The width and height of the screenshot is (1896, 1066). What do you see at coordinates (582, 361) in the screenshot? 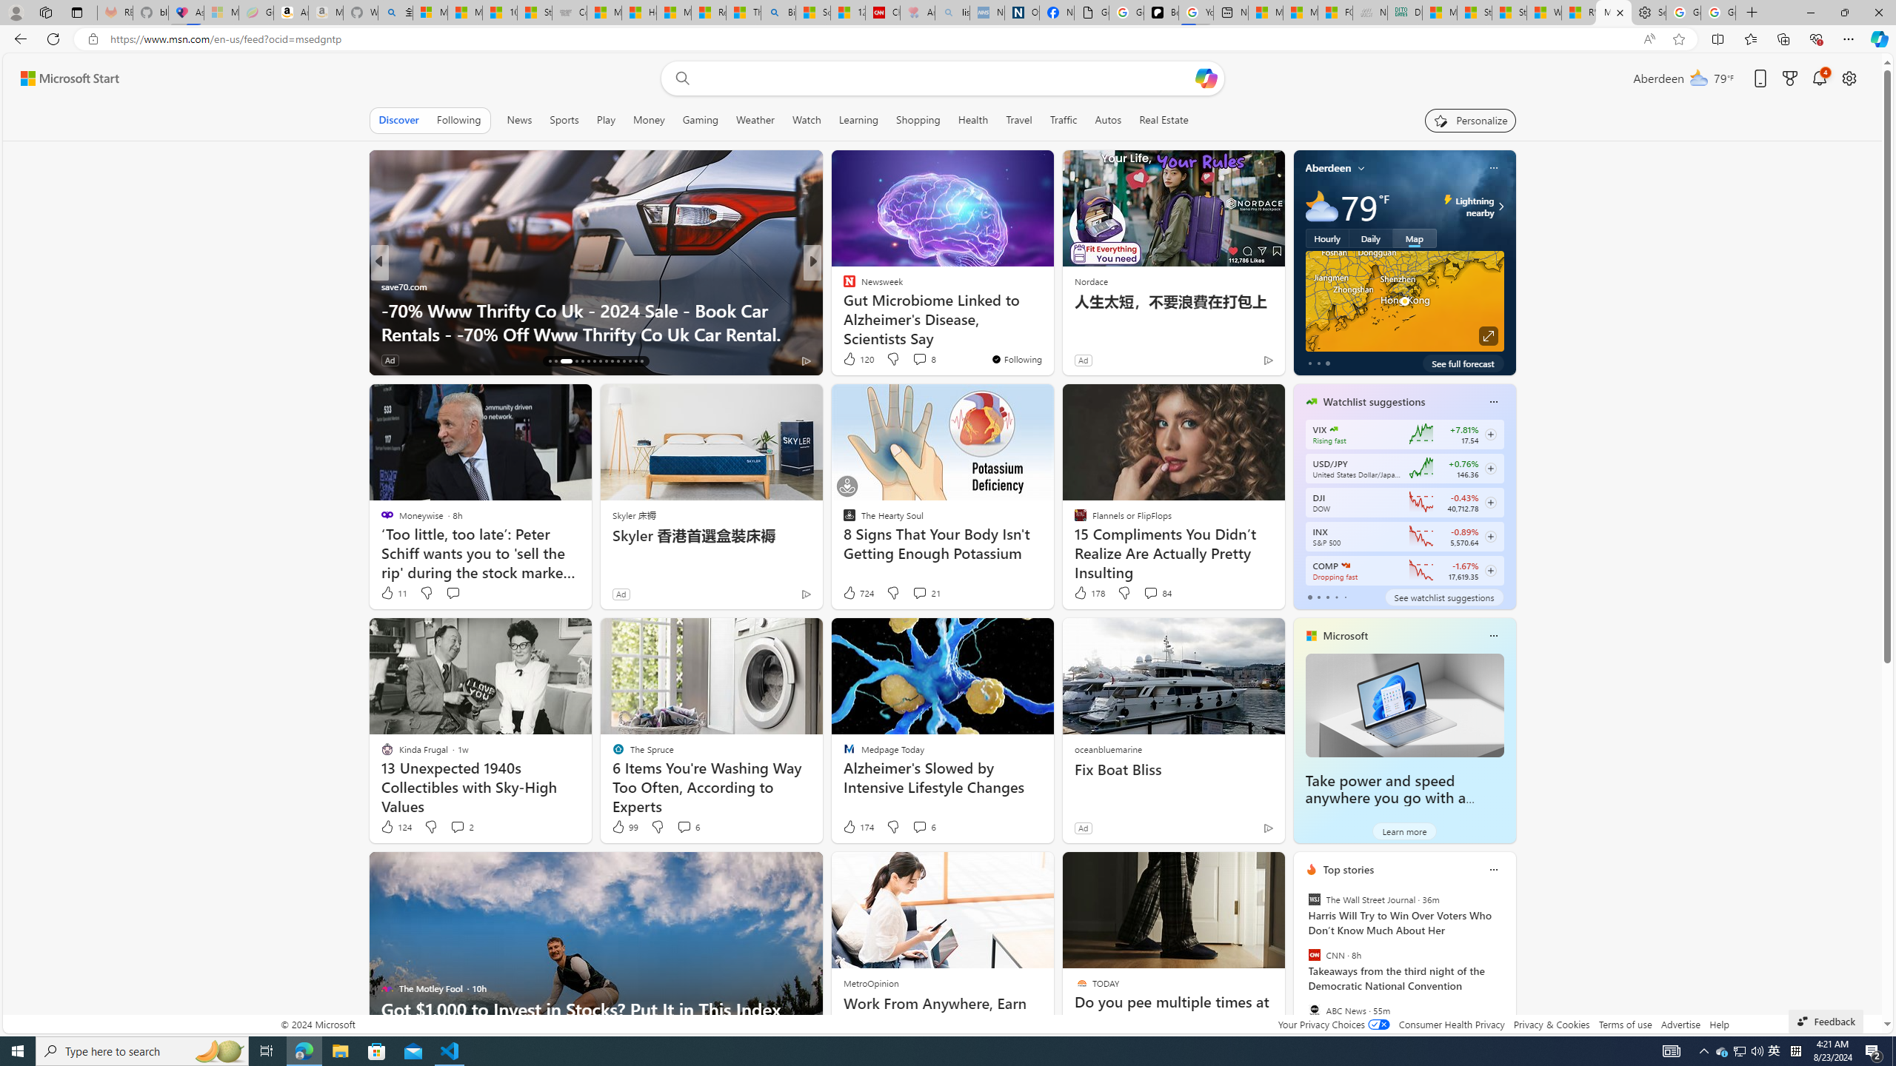
I see `AutomationID: tab-20` at bounding box center [582, 361].